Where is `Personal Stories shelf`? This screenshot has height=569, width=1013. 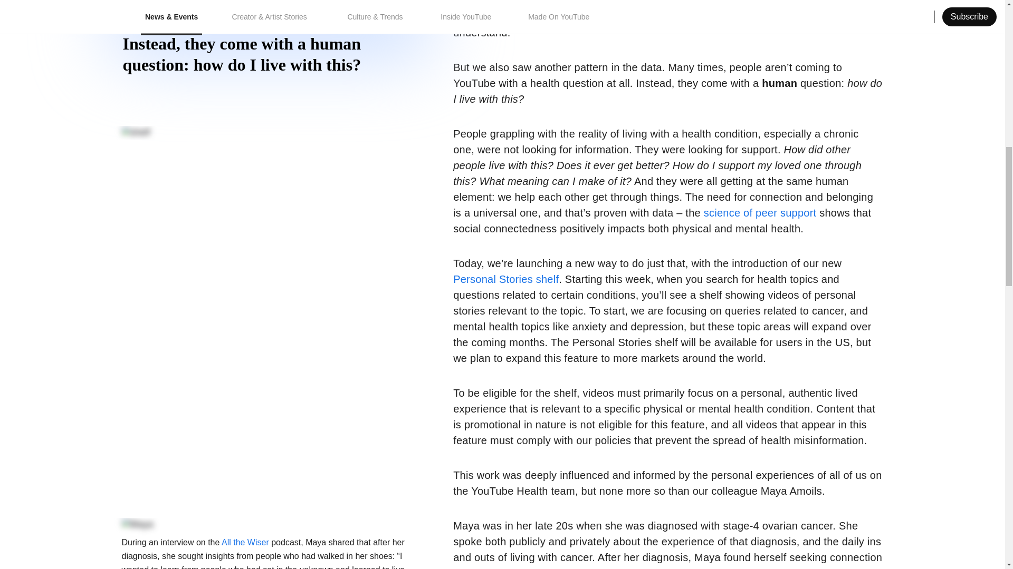
Personal Stories shelf is located at coordinates (505, 279).